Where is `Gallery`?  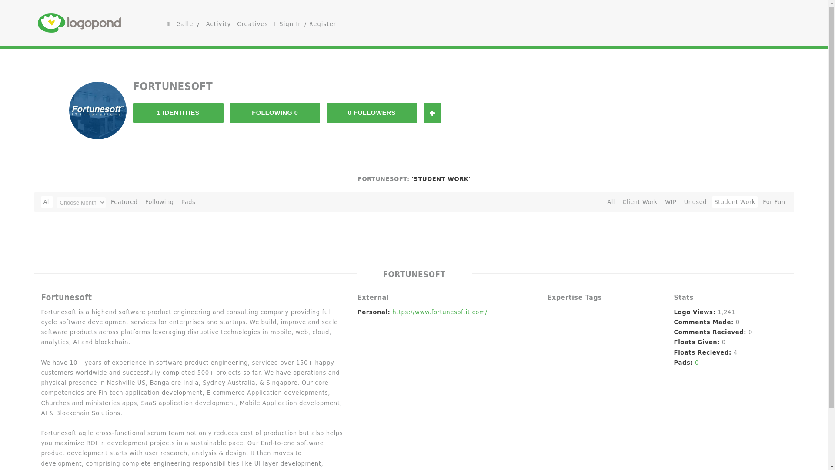
Gallery is located at coordinates (188, 24).